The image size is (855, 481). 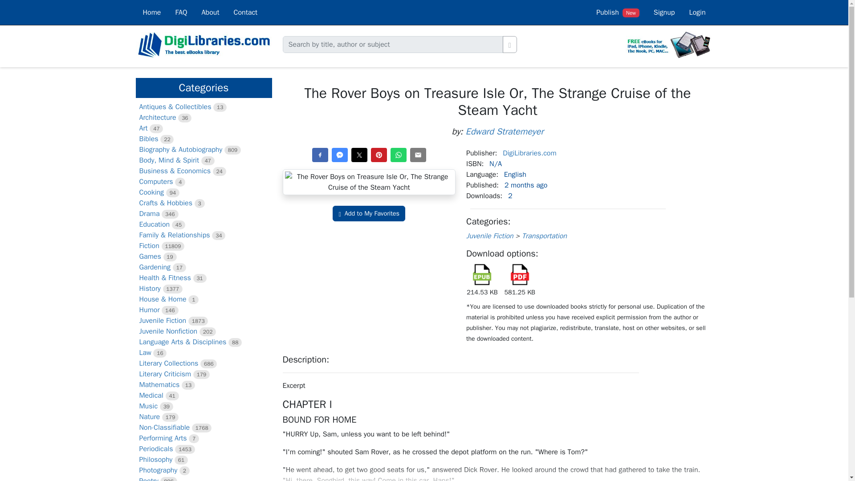 What do you see at coordinates (168, 363) in the screenshot?
I see `Literary Collections` at bounding box center [168, 363].